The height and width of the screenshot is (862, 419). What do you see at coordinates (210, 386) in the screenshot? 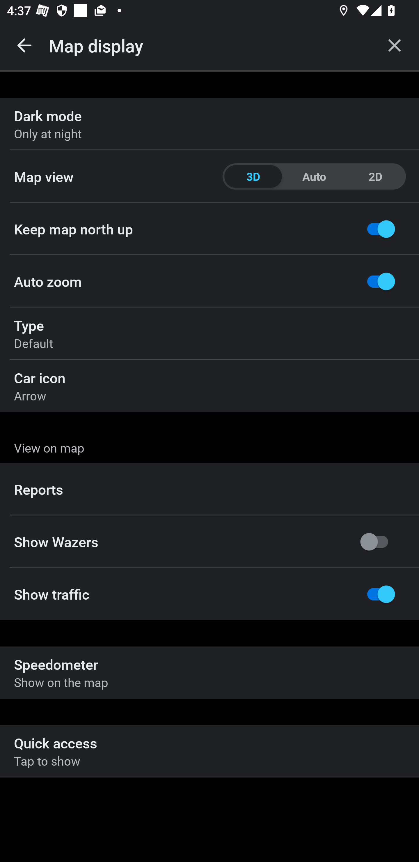
I see `Car icon Arrow` at bounding box center [210, 386].